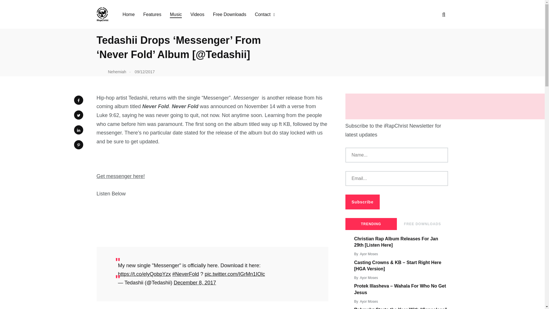 This screenshot has height=309, width=549. I want to click on Contact, so click(262, 14).